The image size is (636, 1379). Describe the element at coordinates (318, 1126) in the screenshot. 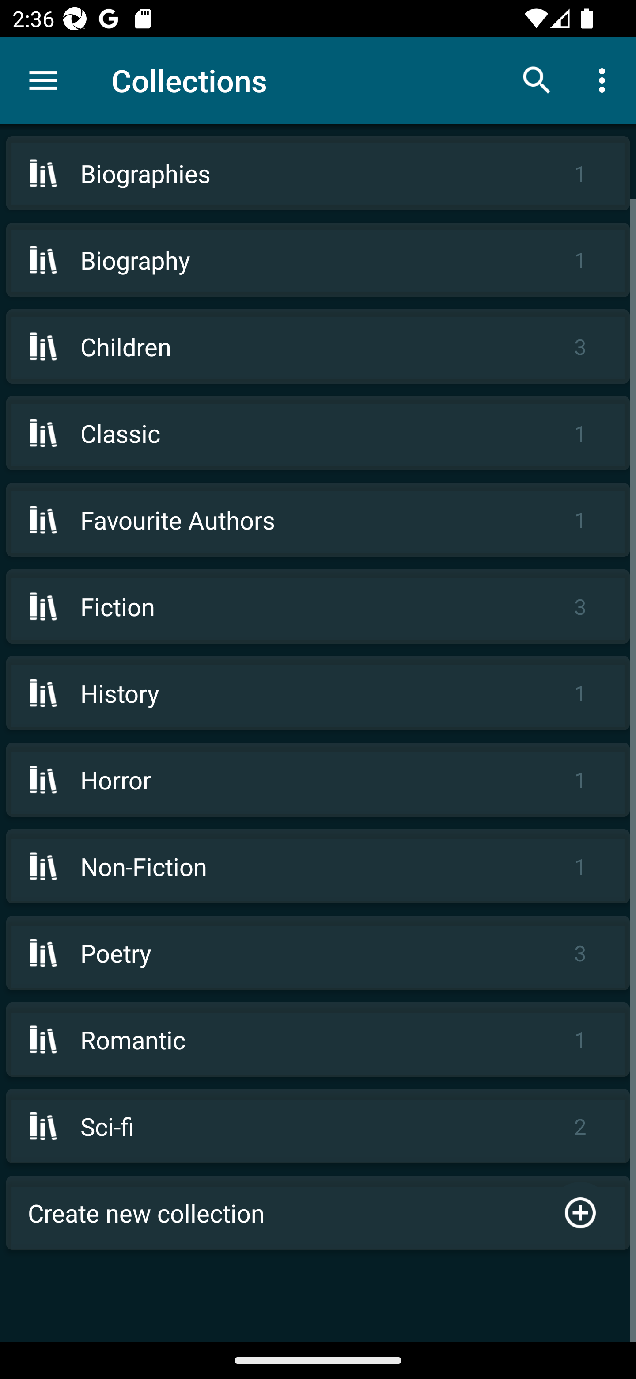

I see `Sci-fi 2` at that location.